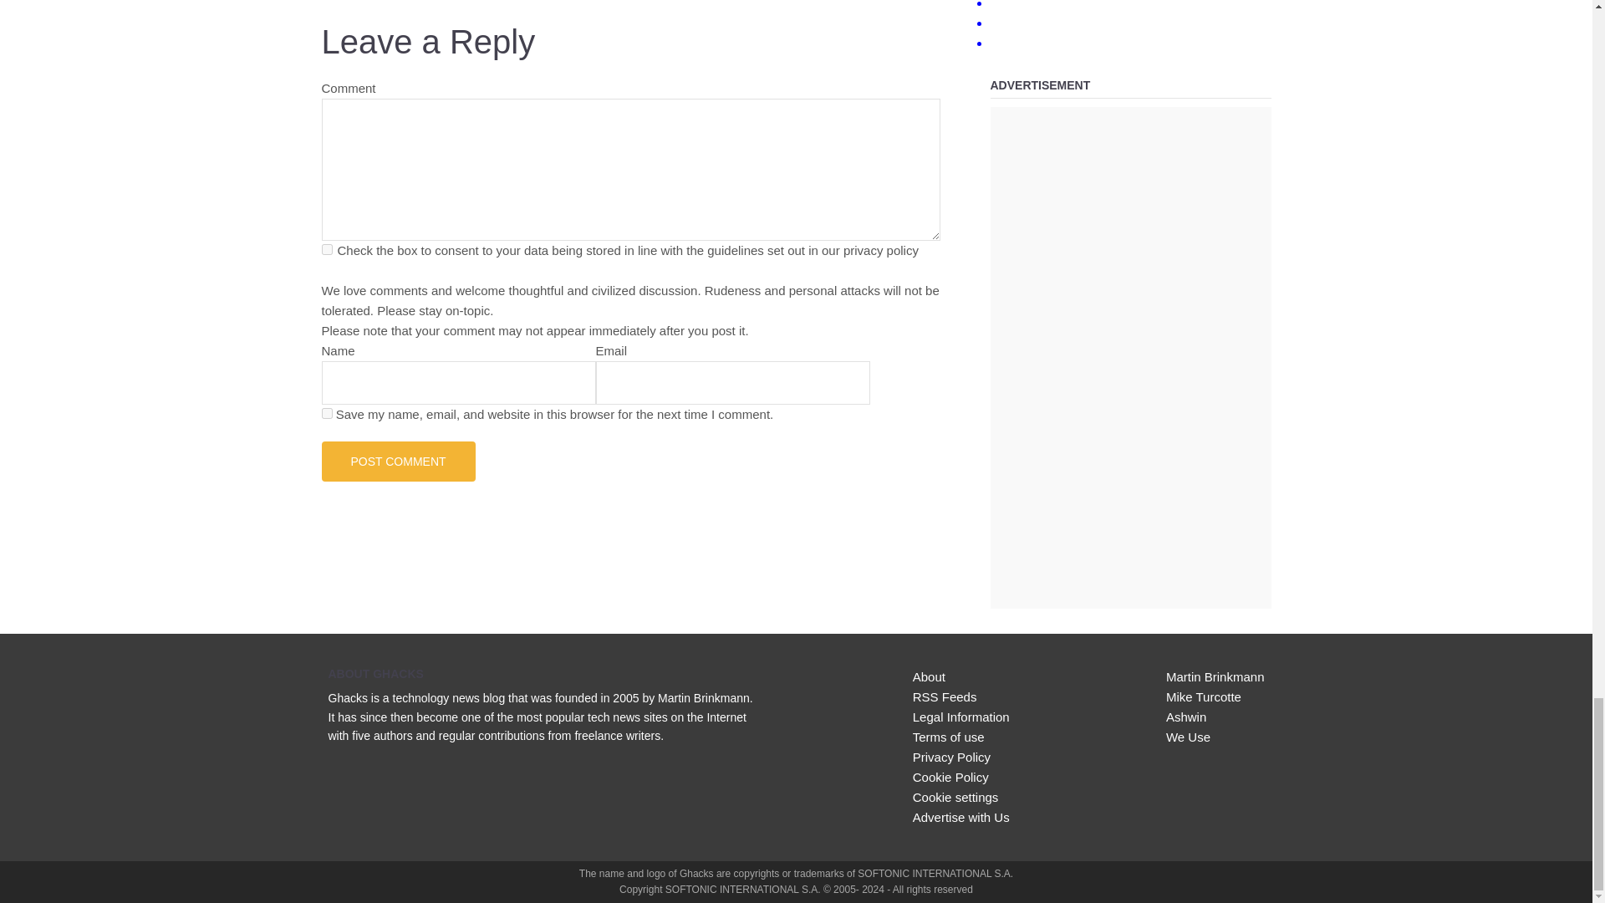 The height and width of the screenshot is (903, 1605). Describe the element at coordinates (398, 462) in the screenshot. I see `Post Comment` at that location.